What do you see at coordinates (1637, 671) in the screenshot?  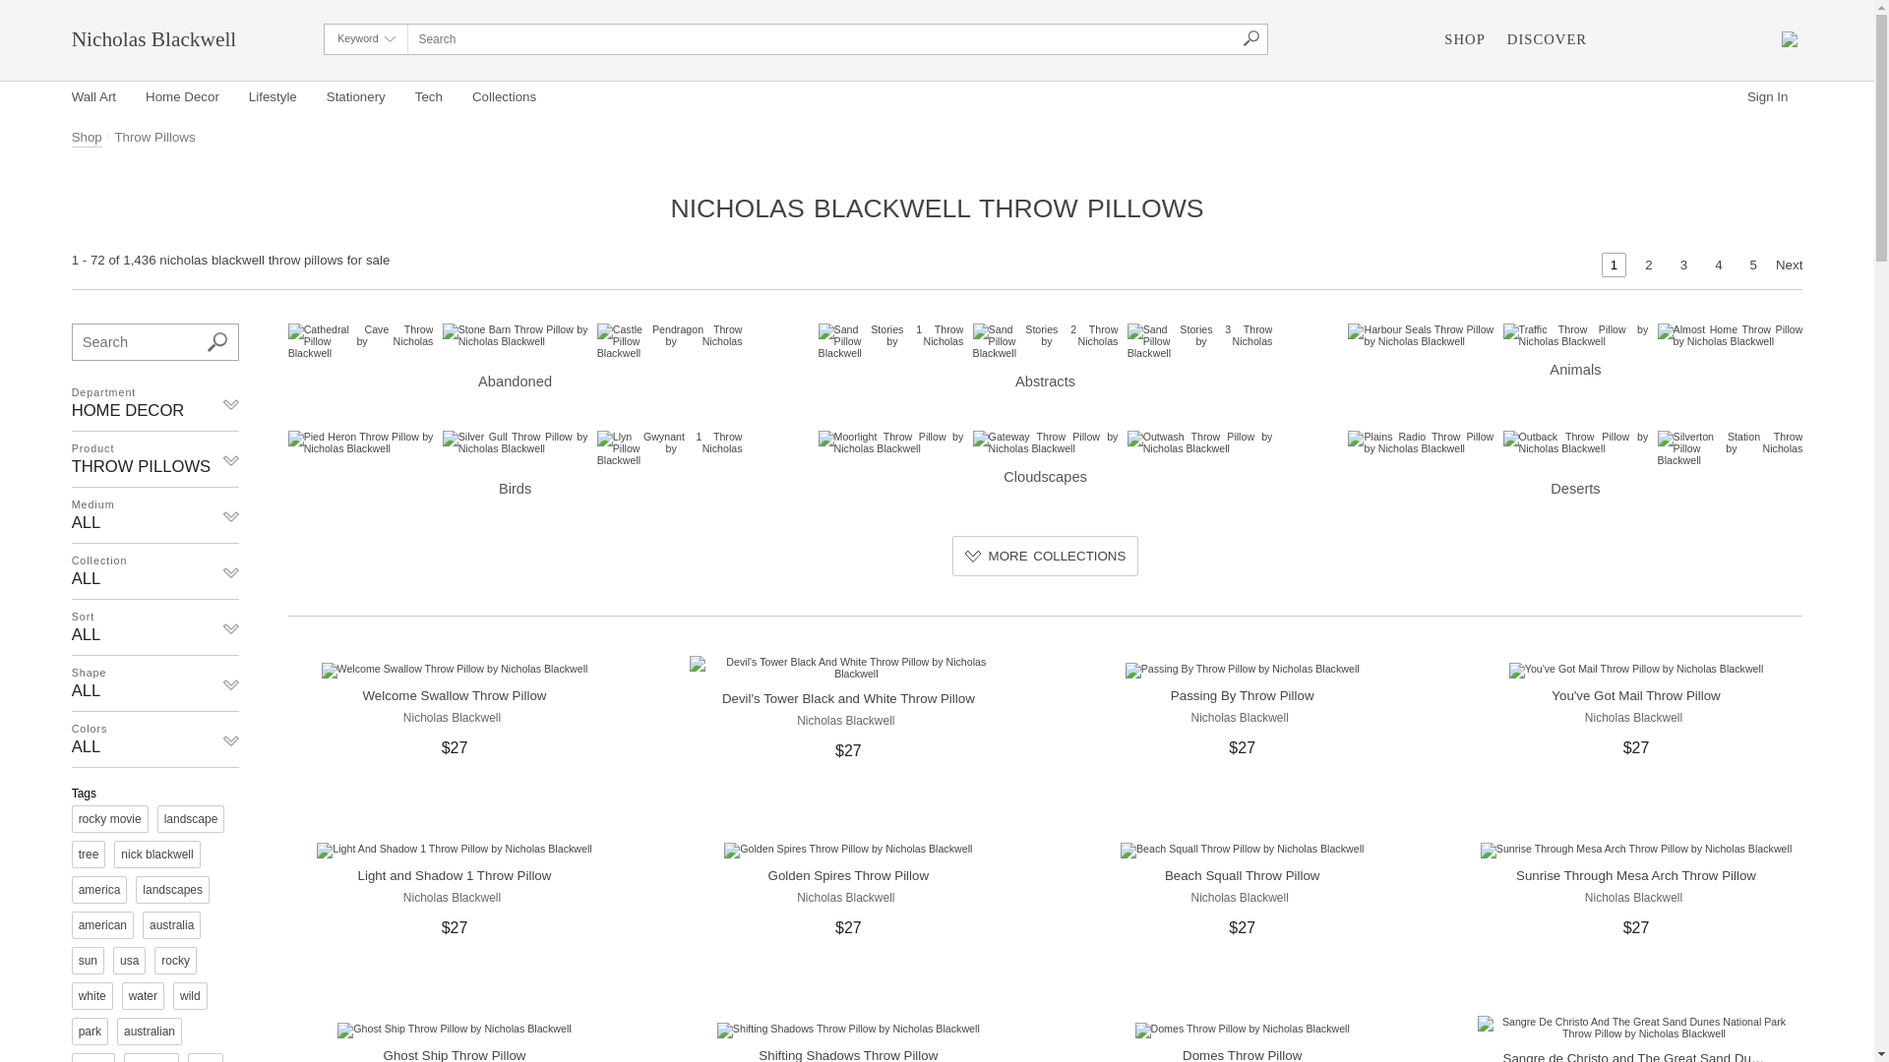 I see `You've Got Mail Throw Pillow by Nicholas Blackwell` at bounding box center [1637, 671].